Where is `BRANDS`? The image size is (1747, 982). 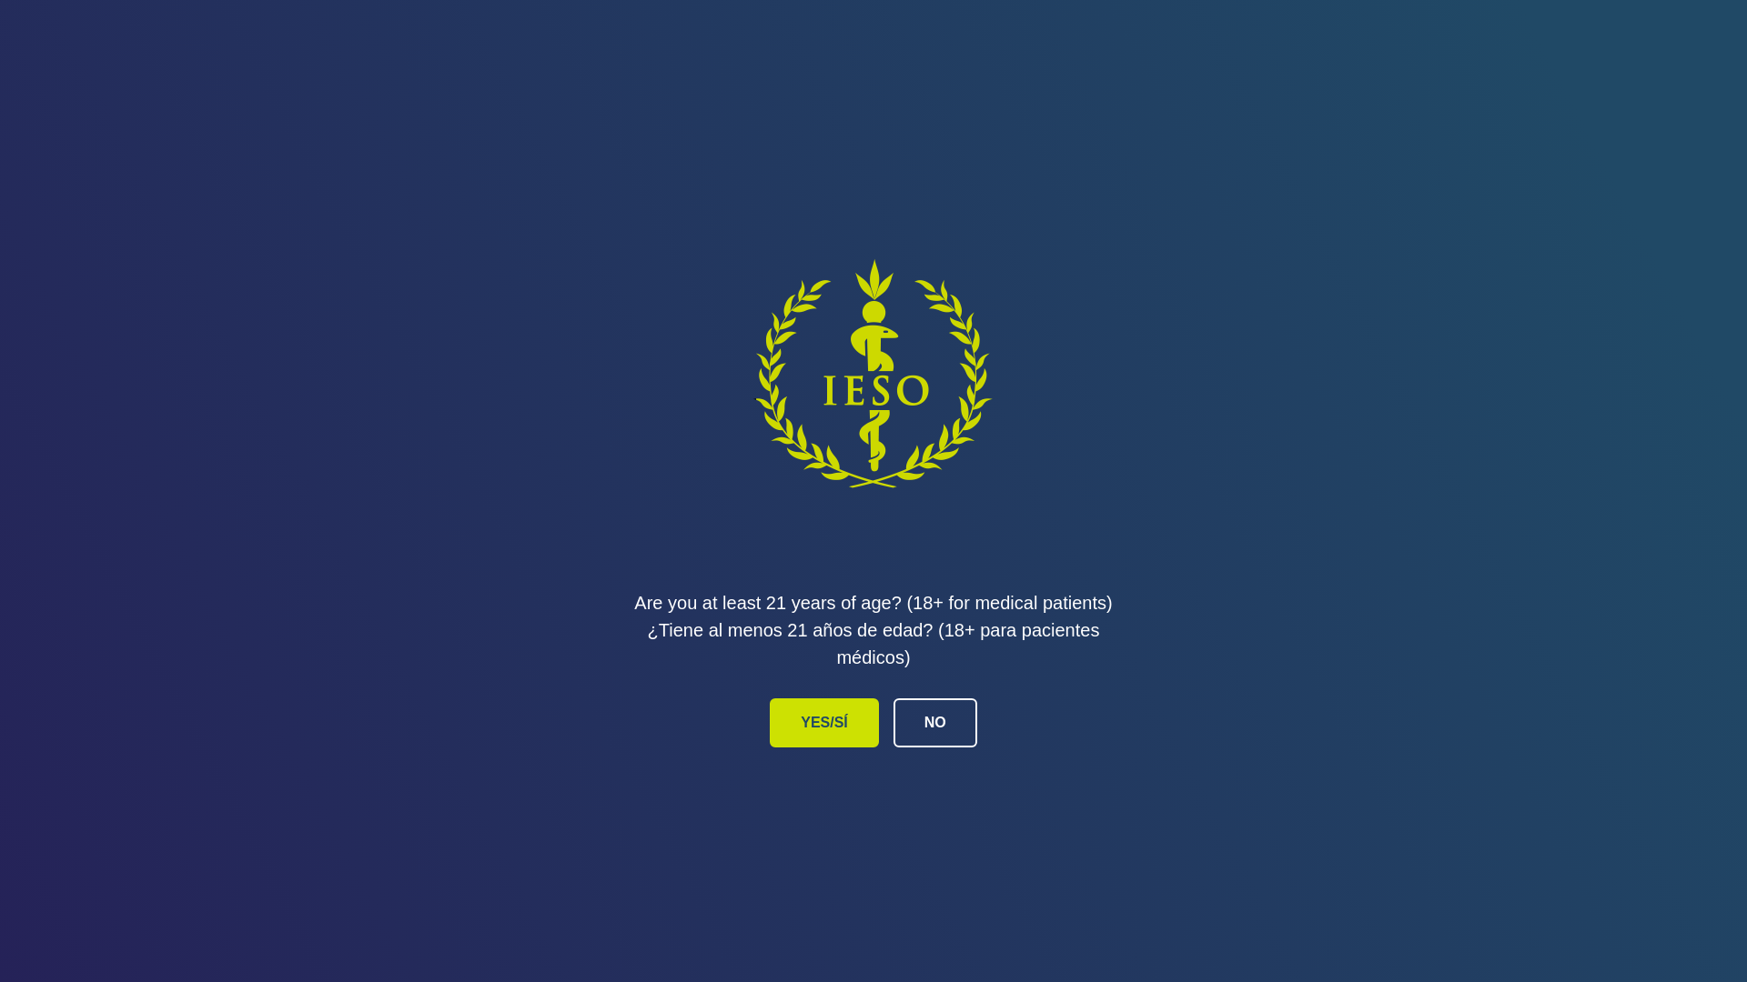
BRANDS is located at coordinates (895, 69).